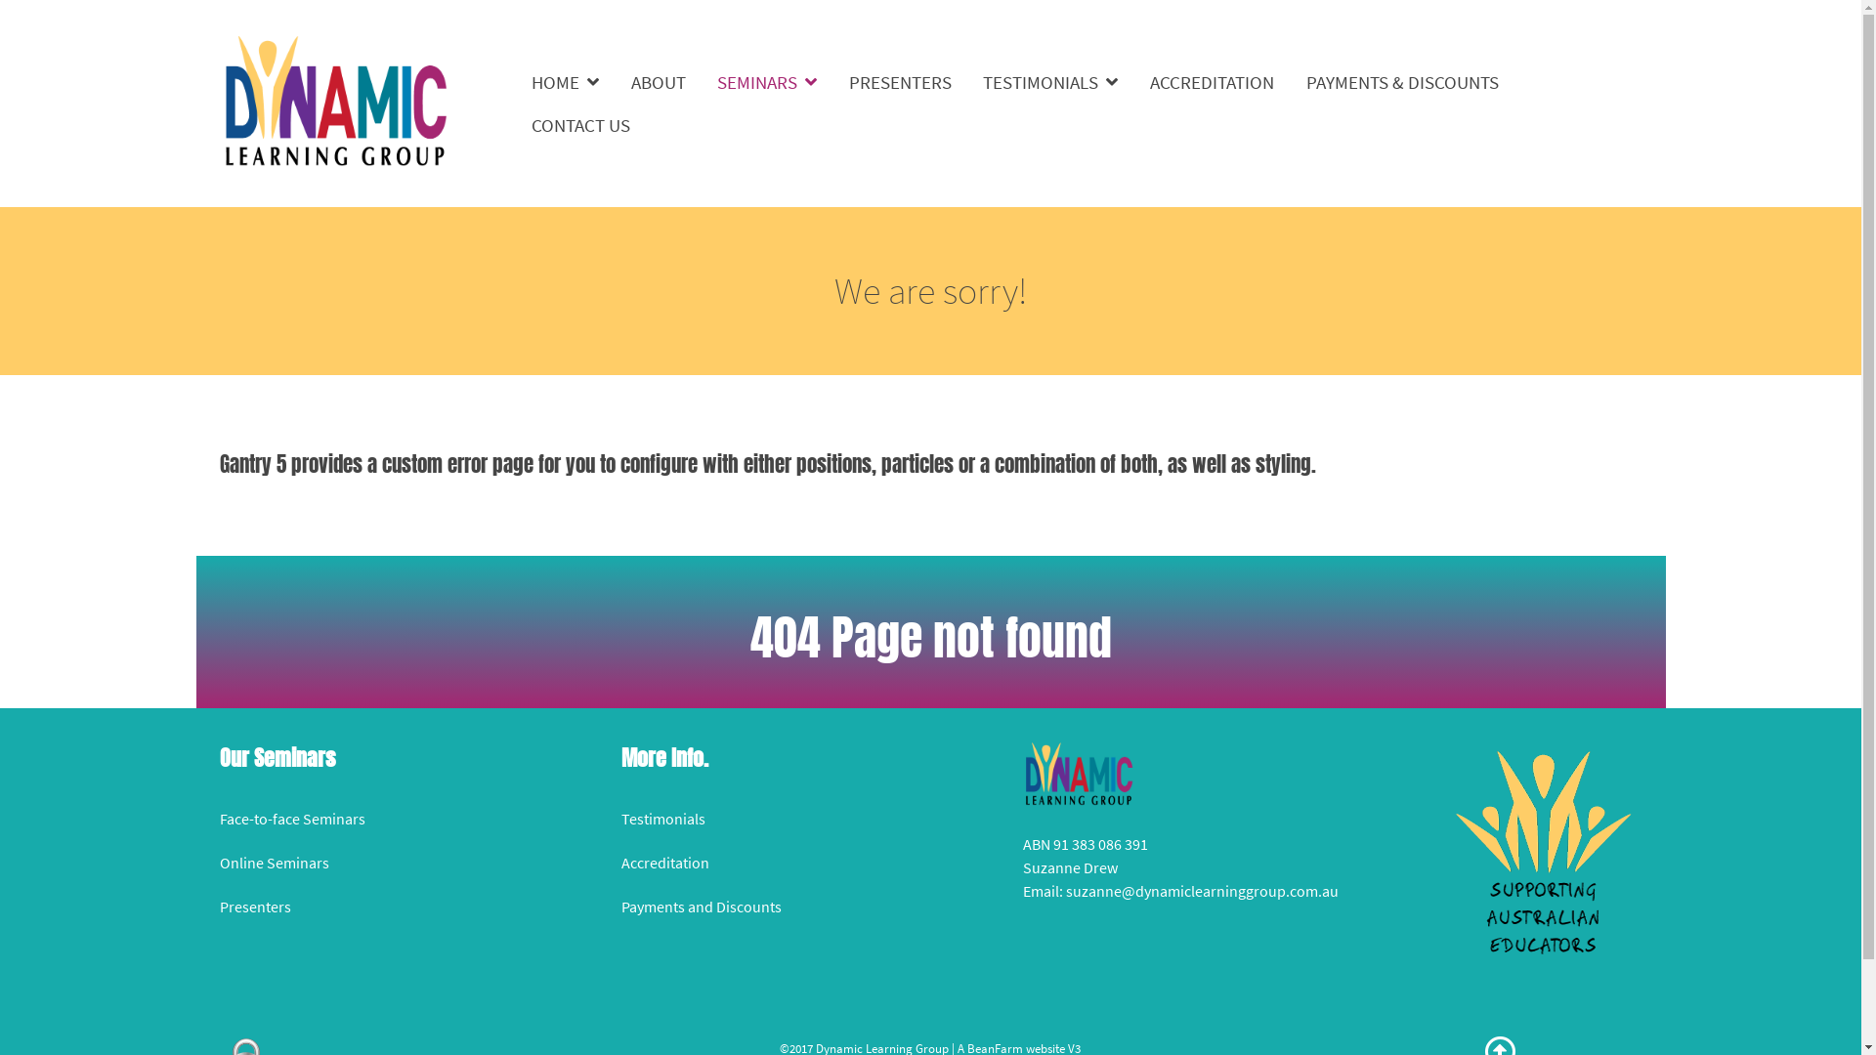 This screenshot has width=1876, height=1055. I want to click on Presenters, so click(254, 907).